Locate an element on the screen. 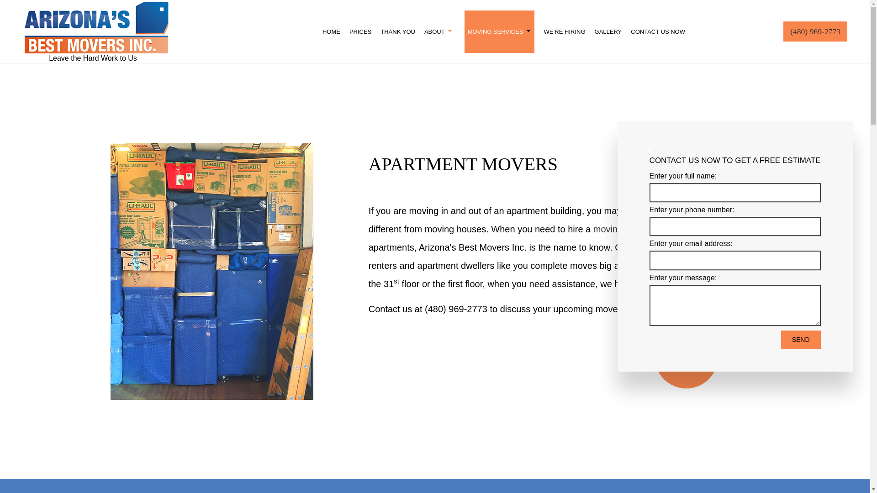 The image size is (877, 493). Get in touch with us is located at coordinates (686, 357).